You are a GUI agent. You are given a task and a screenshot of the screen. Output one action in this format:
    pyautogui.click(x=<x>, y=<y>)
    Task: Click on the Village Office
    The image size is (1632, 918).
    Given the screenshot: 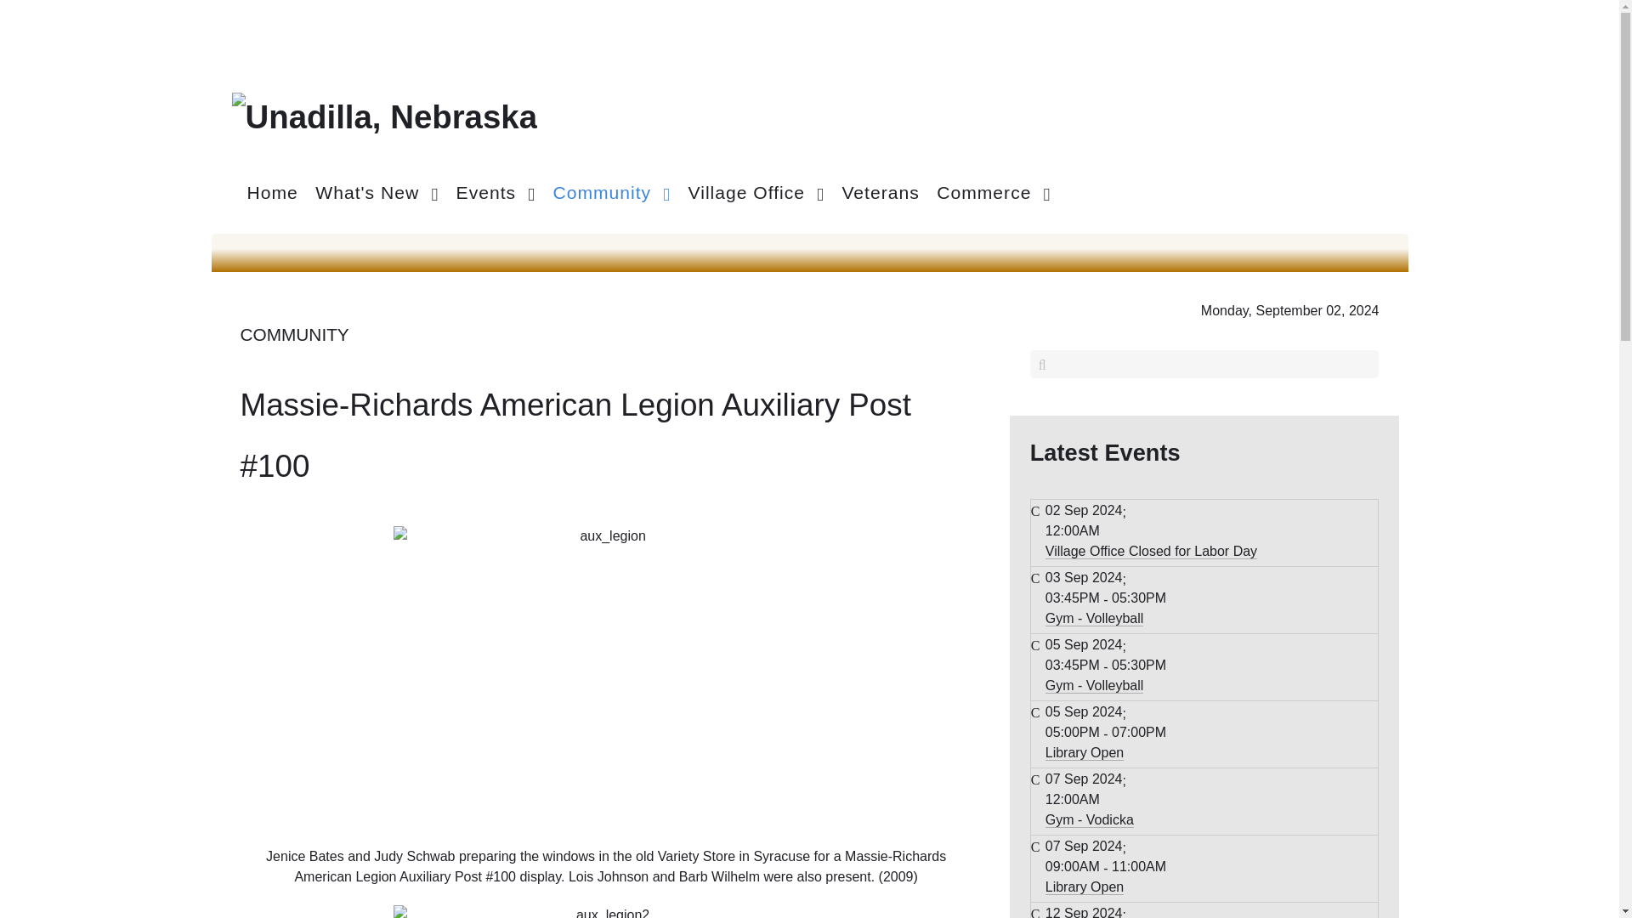 What is the action you would take?
    pyautogui.click(x=756, y=191)
    